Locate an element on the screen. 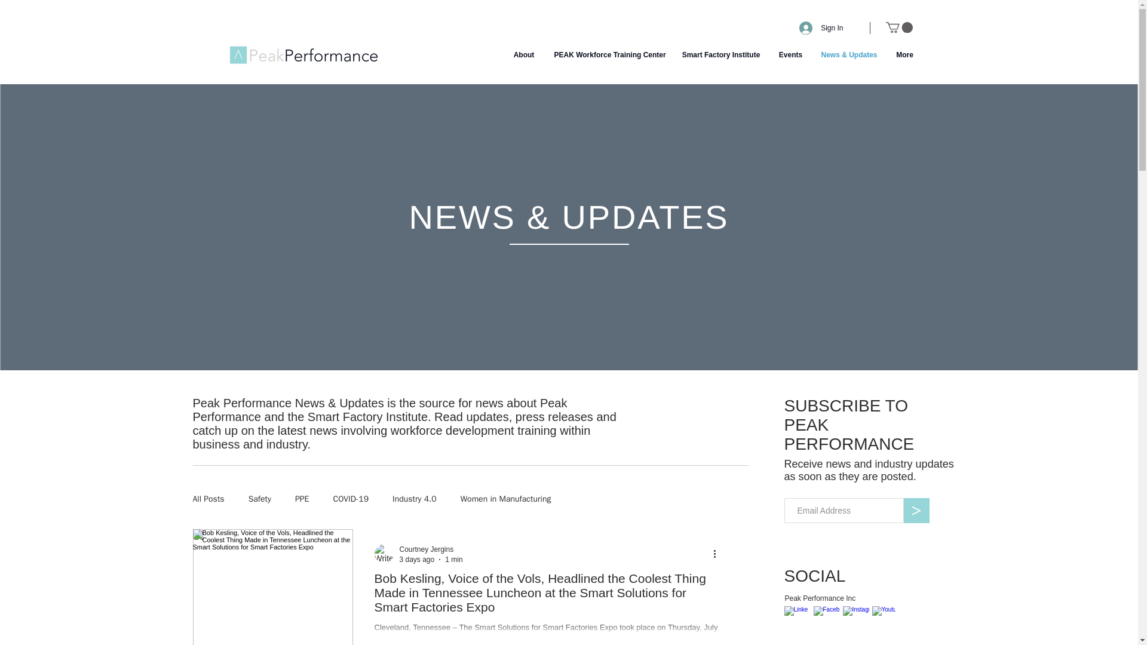  COVID-19 is located at coordinates (350, 499).